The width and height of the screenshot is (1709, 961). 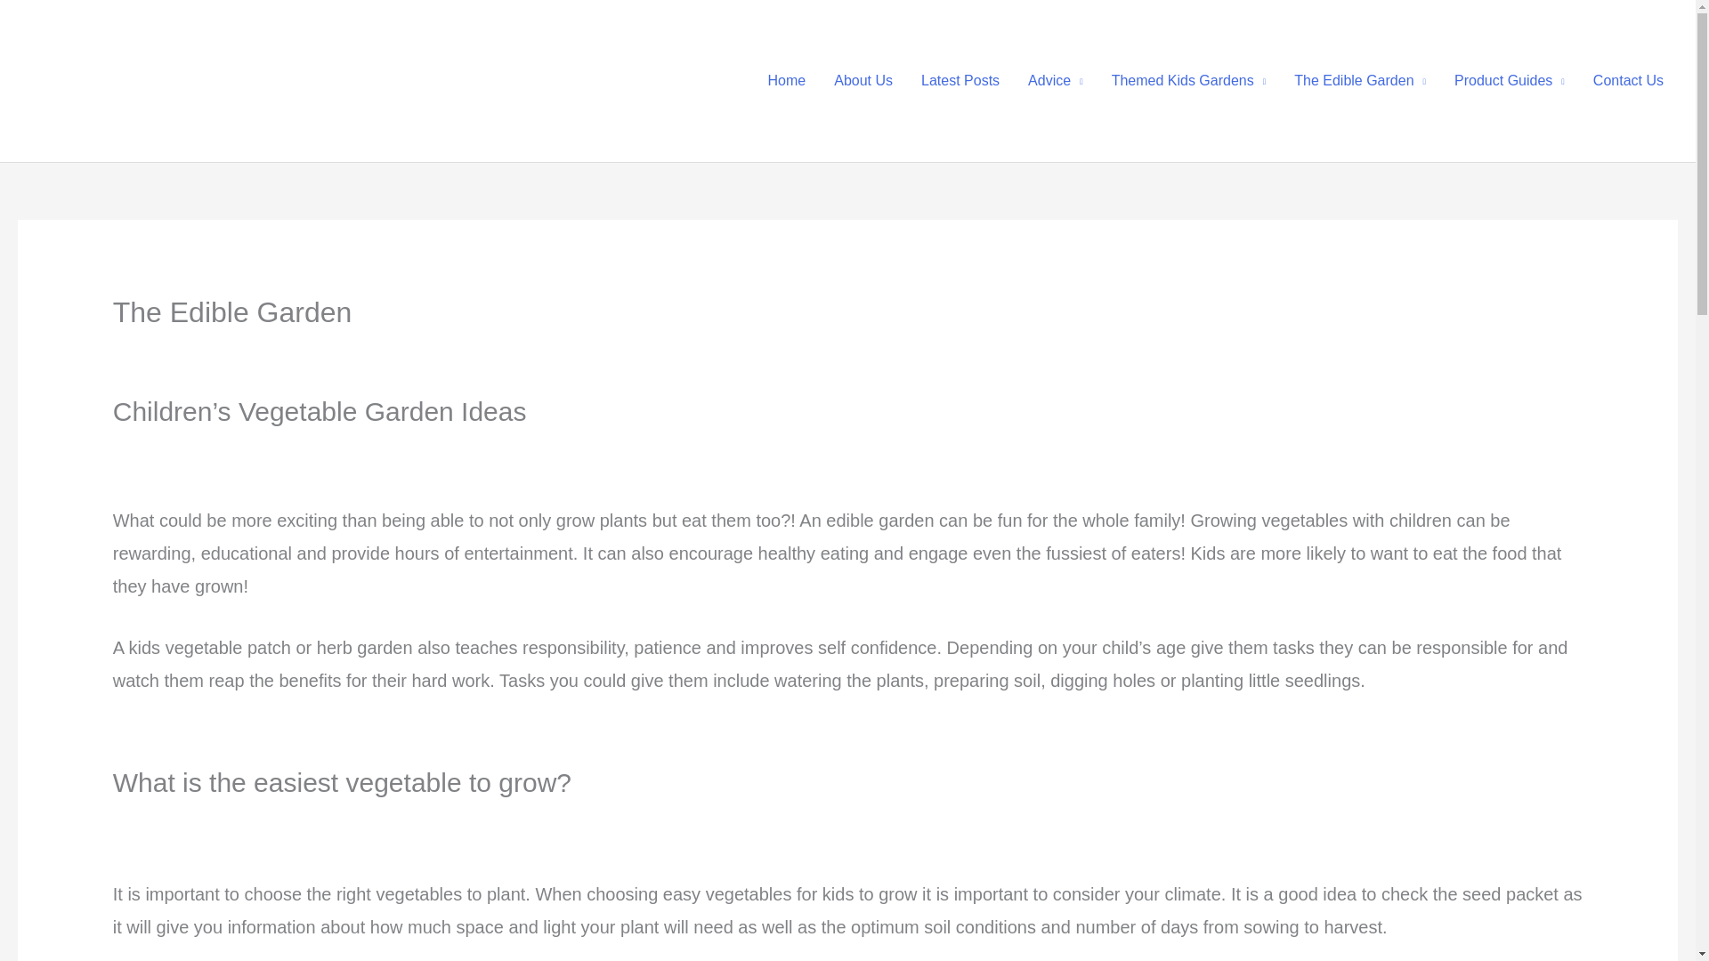 What do you see at coordinates (1510, 81) in the screenshot?
I see `Product Guides` at bounding box center [1510, 81].